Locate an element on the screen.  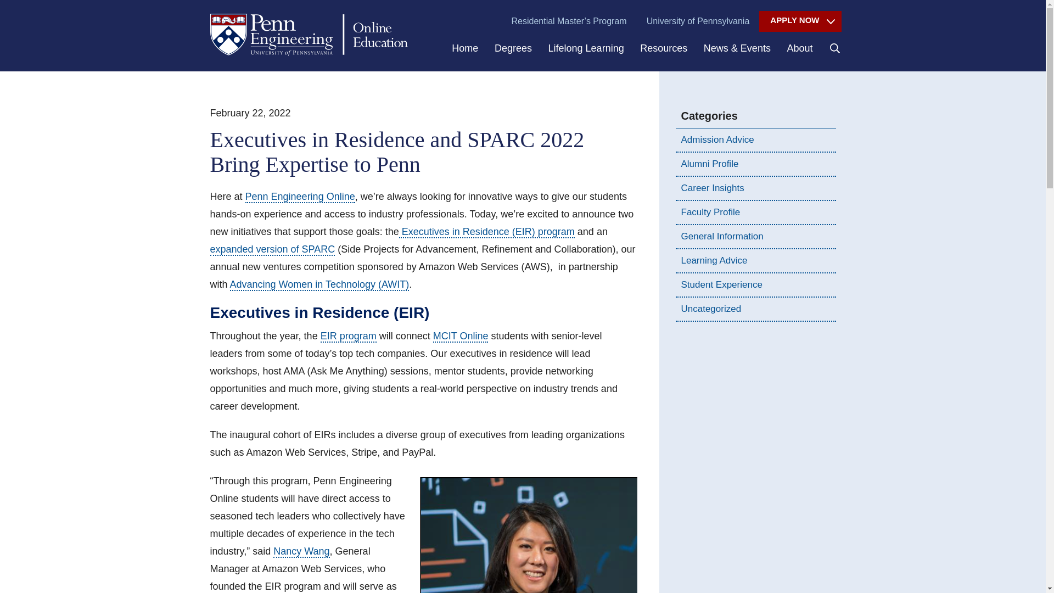
University of Pennsylvania is located at coordinates (698, 21).